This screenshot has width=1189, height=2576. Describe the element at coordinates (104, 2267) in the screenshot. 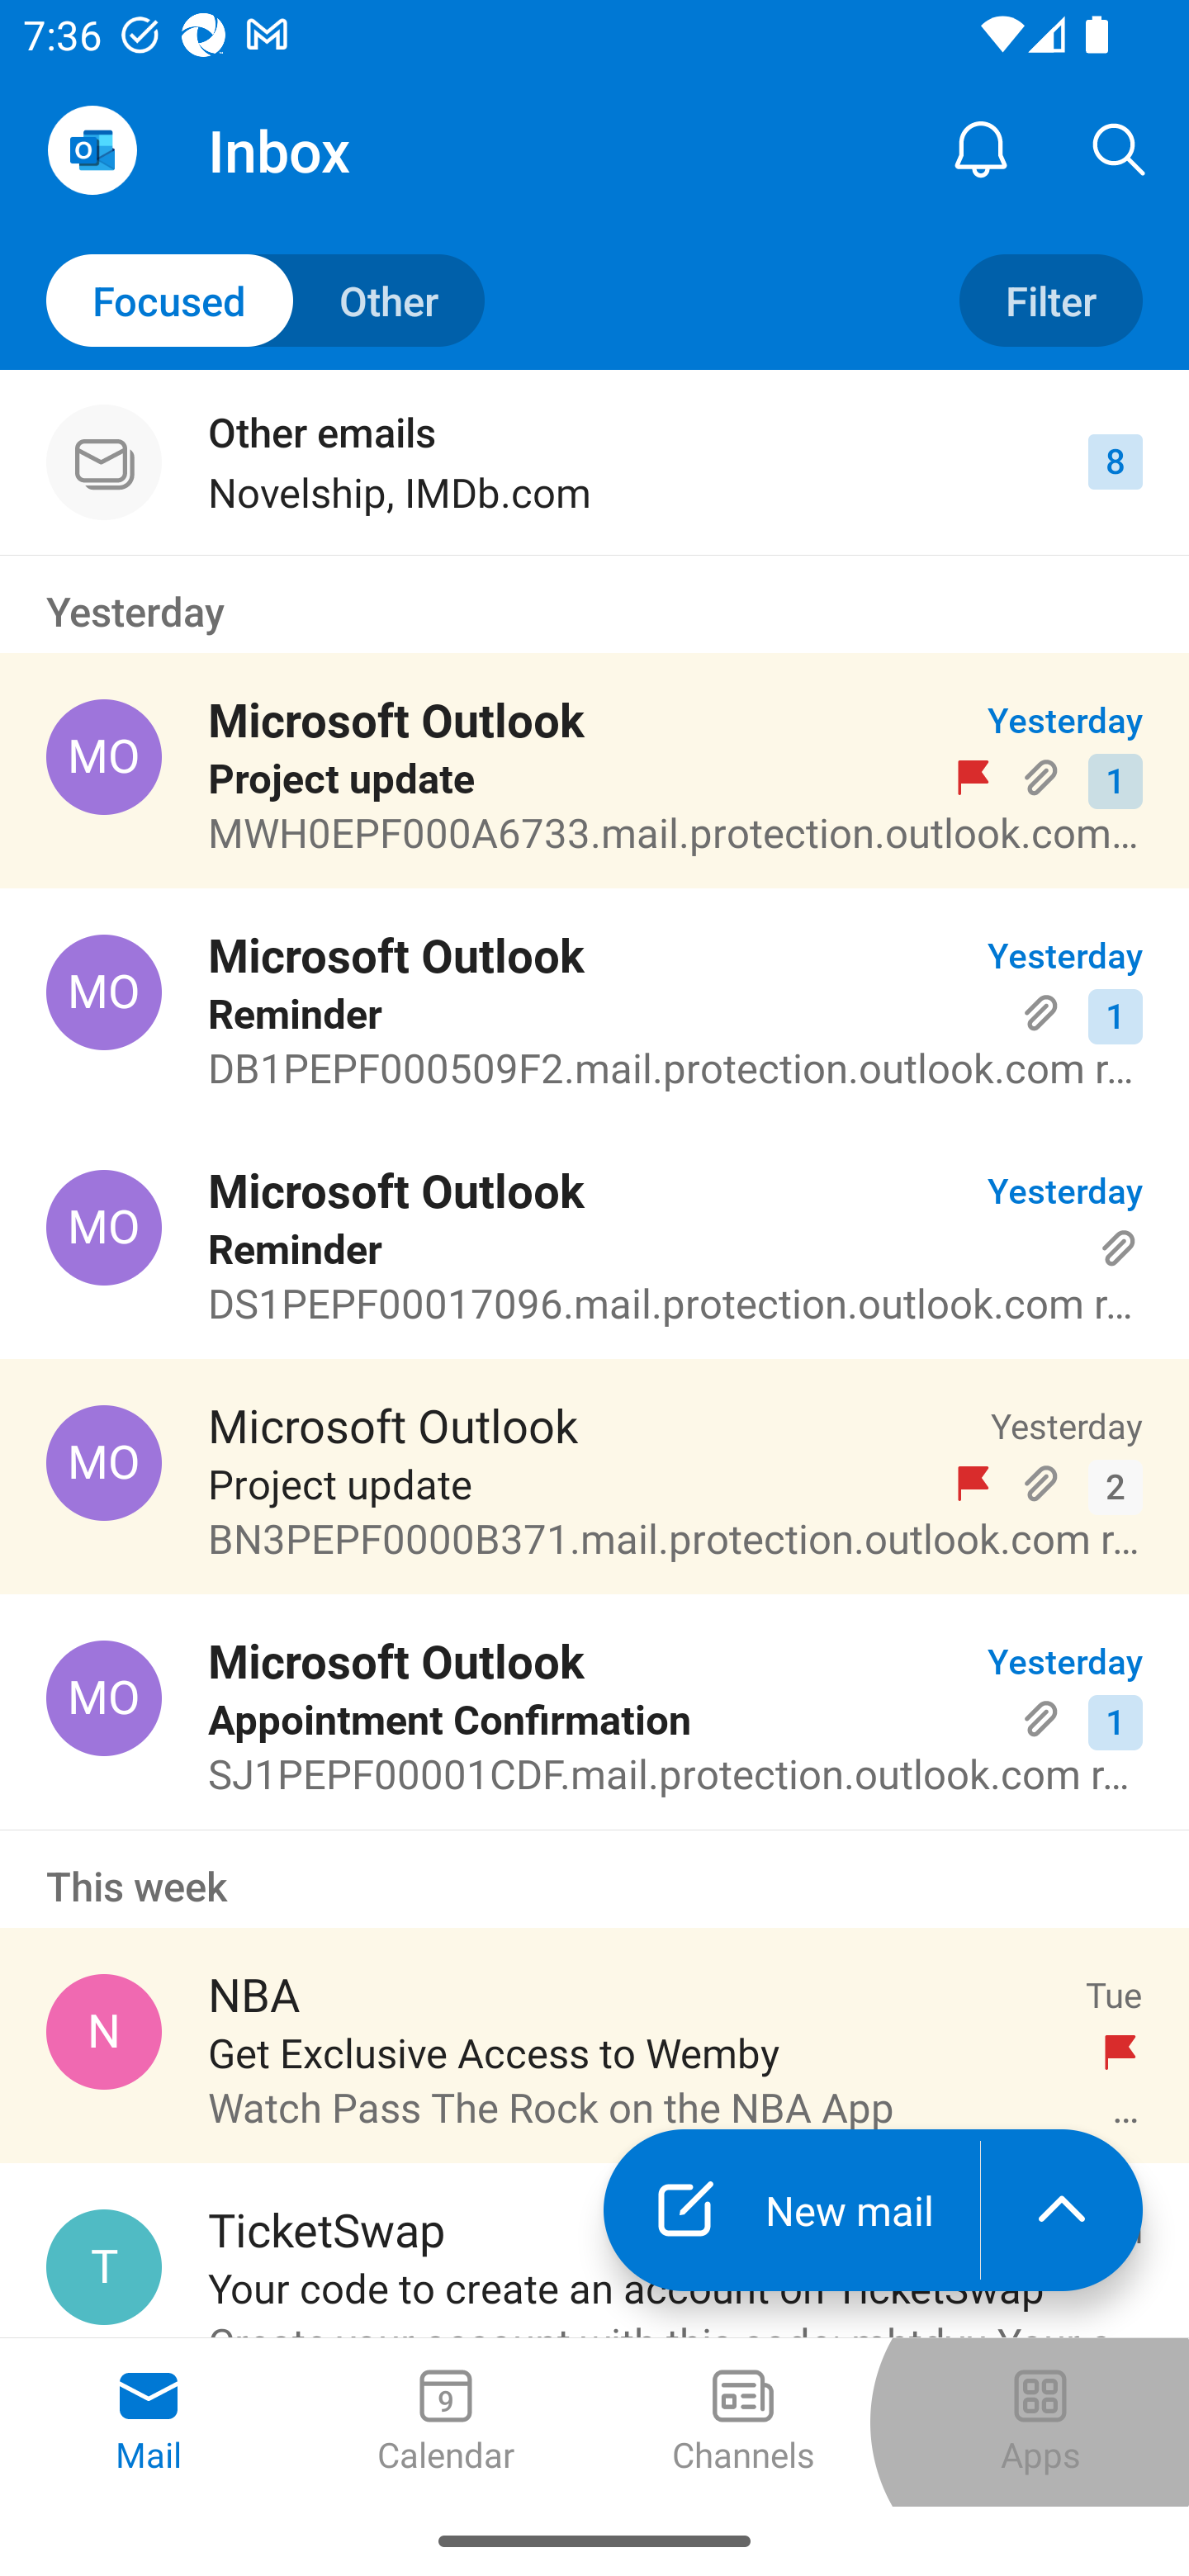

I see `TicketSwap, info@ticketswap.com` at that location.